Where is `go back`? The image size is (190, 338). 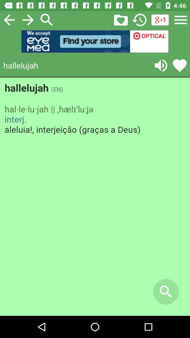 go back is located at coordinates (9, 20).